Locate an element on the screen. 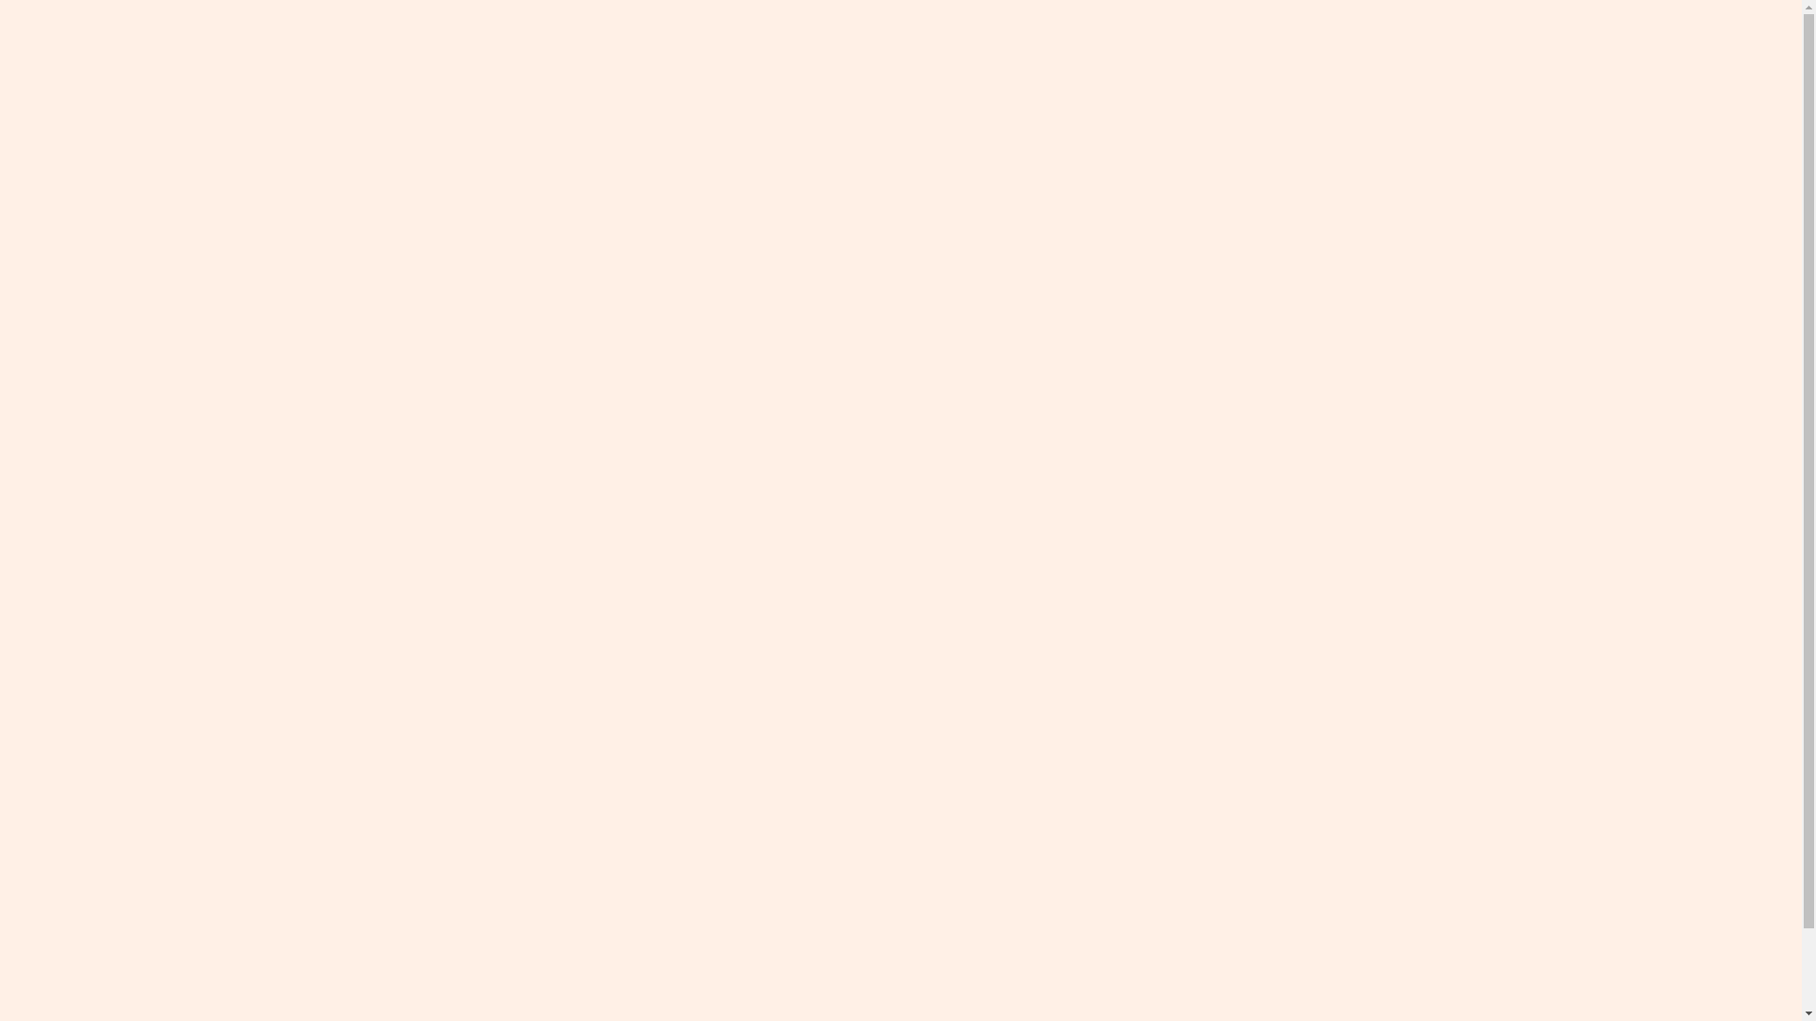 The width and height of the screenshot is (1816, 1021). Learn more about troubleshooting WordPress. is located at coordinates (738, 140).